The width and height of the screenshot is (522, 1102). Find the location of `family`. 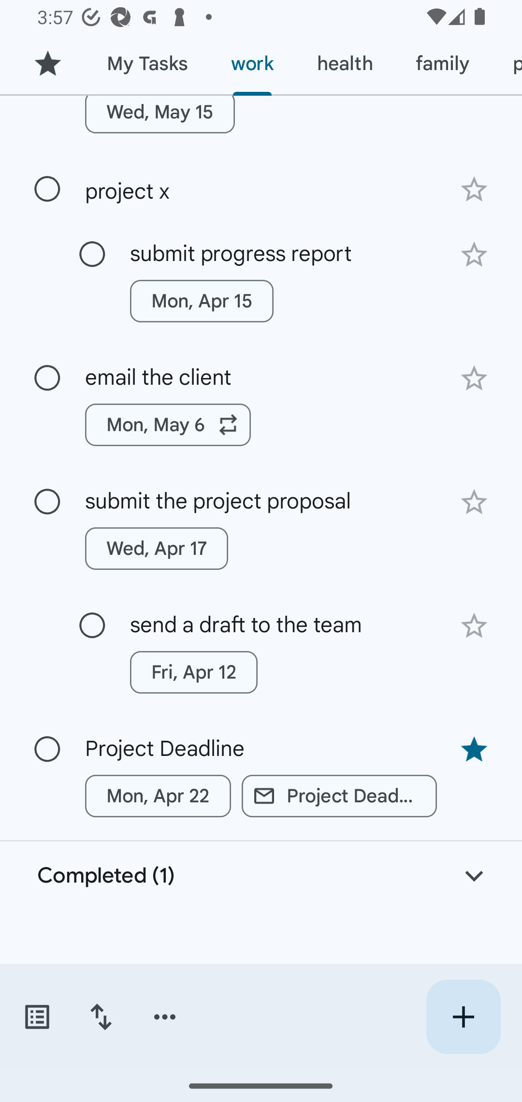

family is located at coordinates (443, 64).